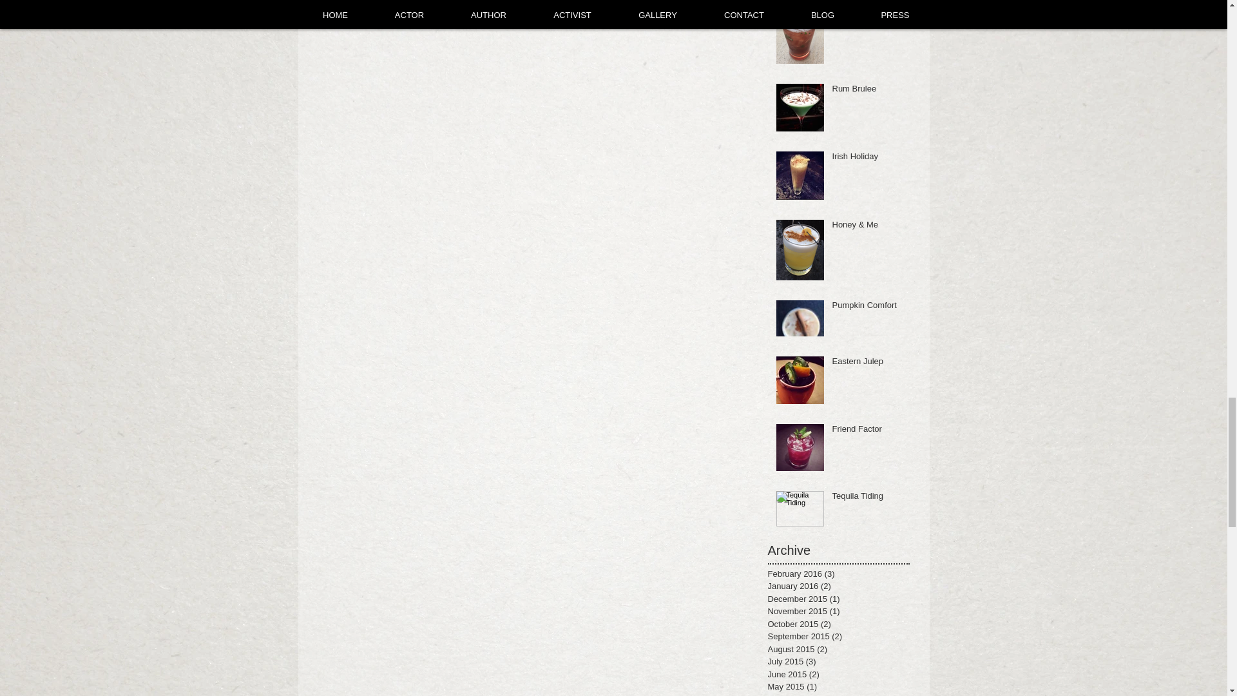  I want to click on Tequila Tiding, so click(867, 499).